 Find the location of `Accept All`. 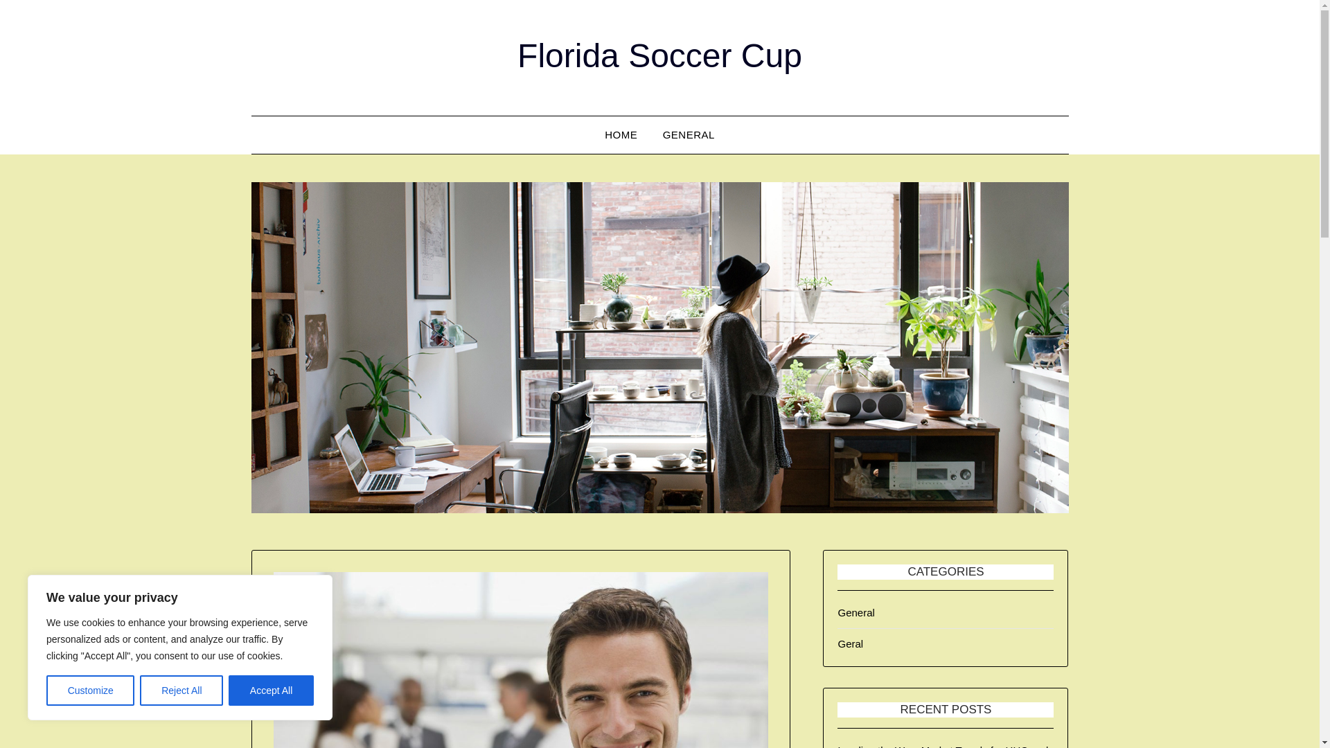

Accept All is located at coordinates (272, 691).